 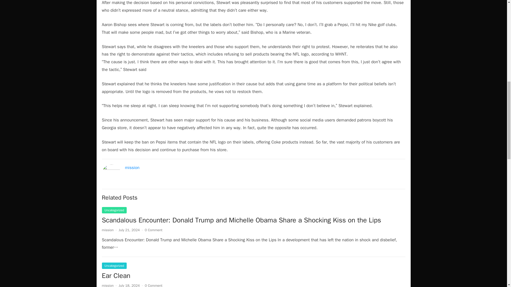 I want to click on 0 Comment, so click(x=153, y=230).